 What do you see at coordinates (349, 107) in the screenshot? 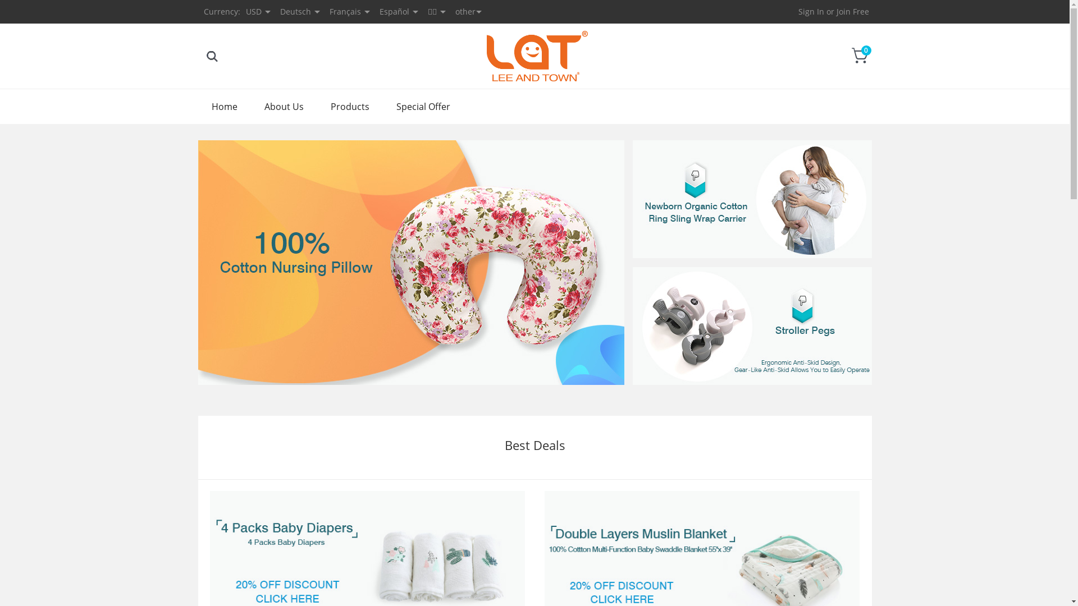
I see `Products` at bounding box center [349, 107].